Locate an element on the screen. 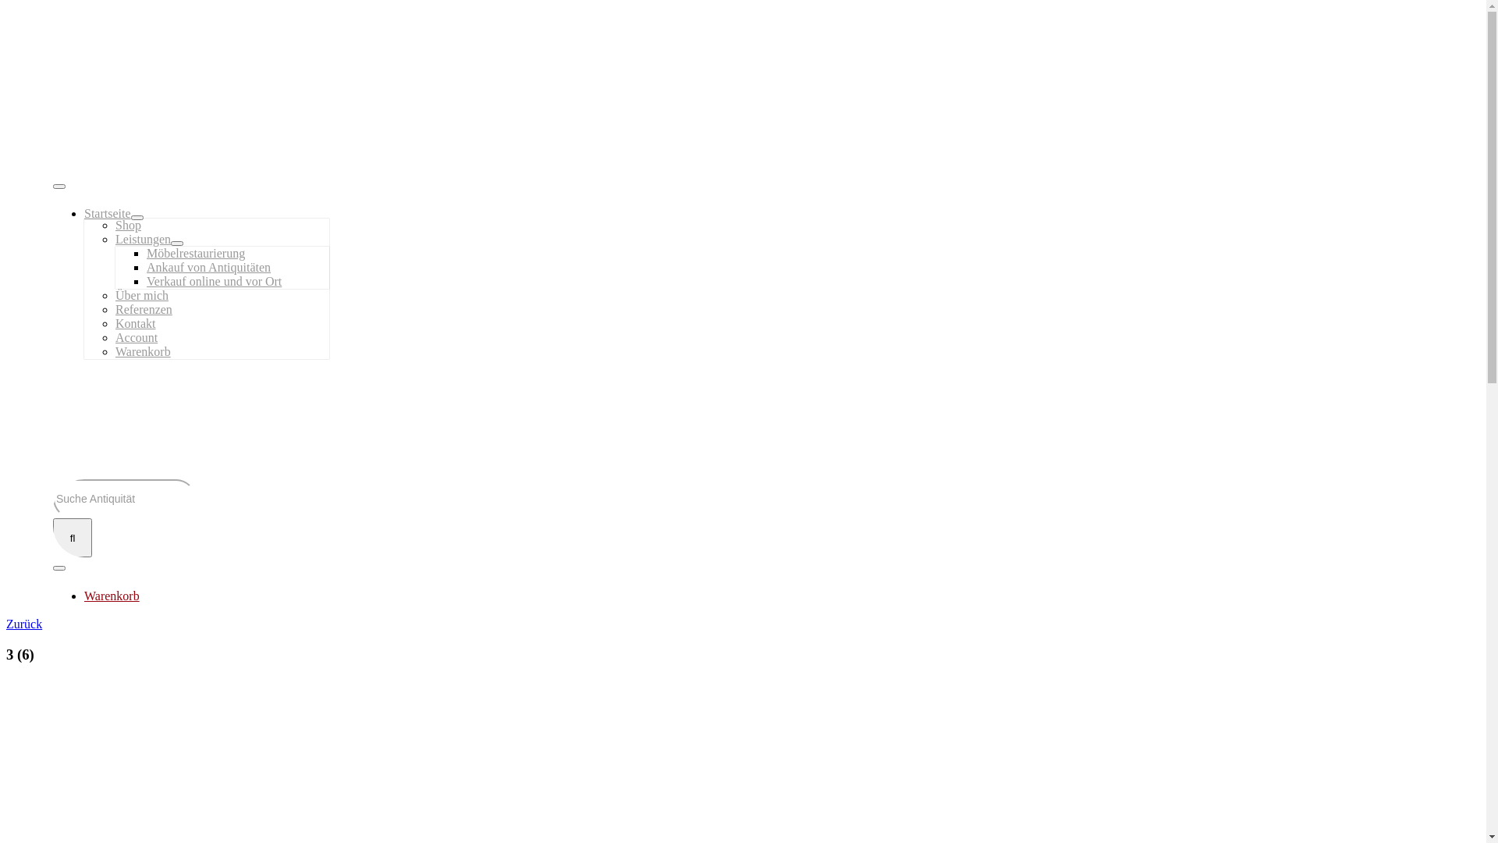  Toggle Navigation is located at coordinates (59, 568).